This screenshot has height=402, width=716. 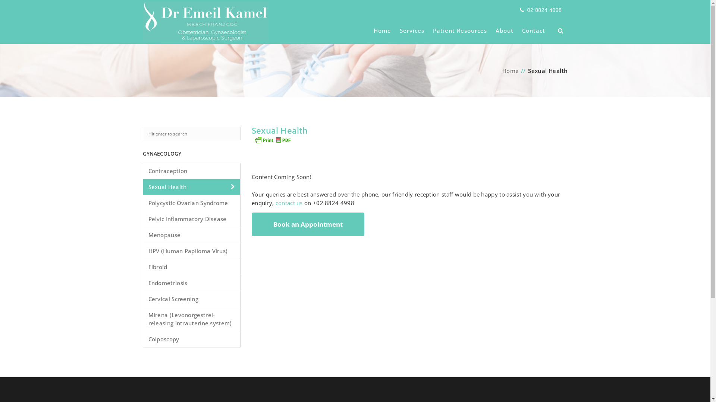 I want to click on Menopause, so click(x=192, y=235).